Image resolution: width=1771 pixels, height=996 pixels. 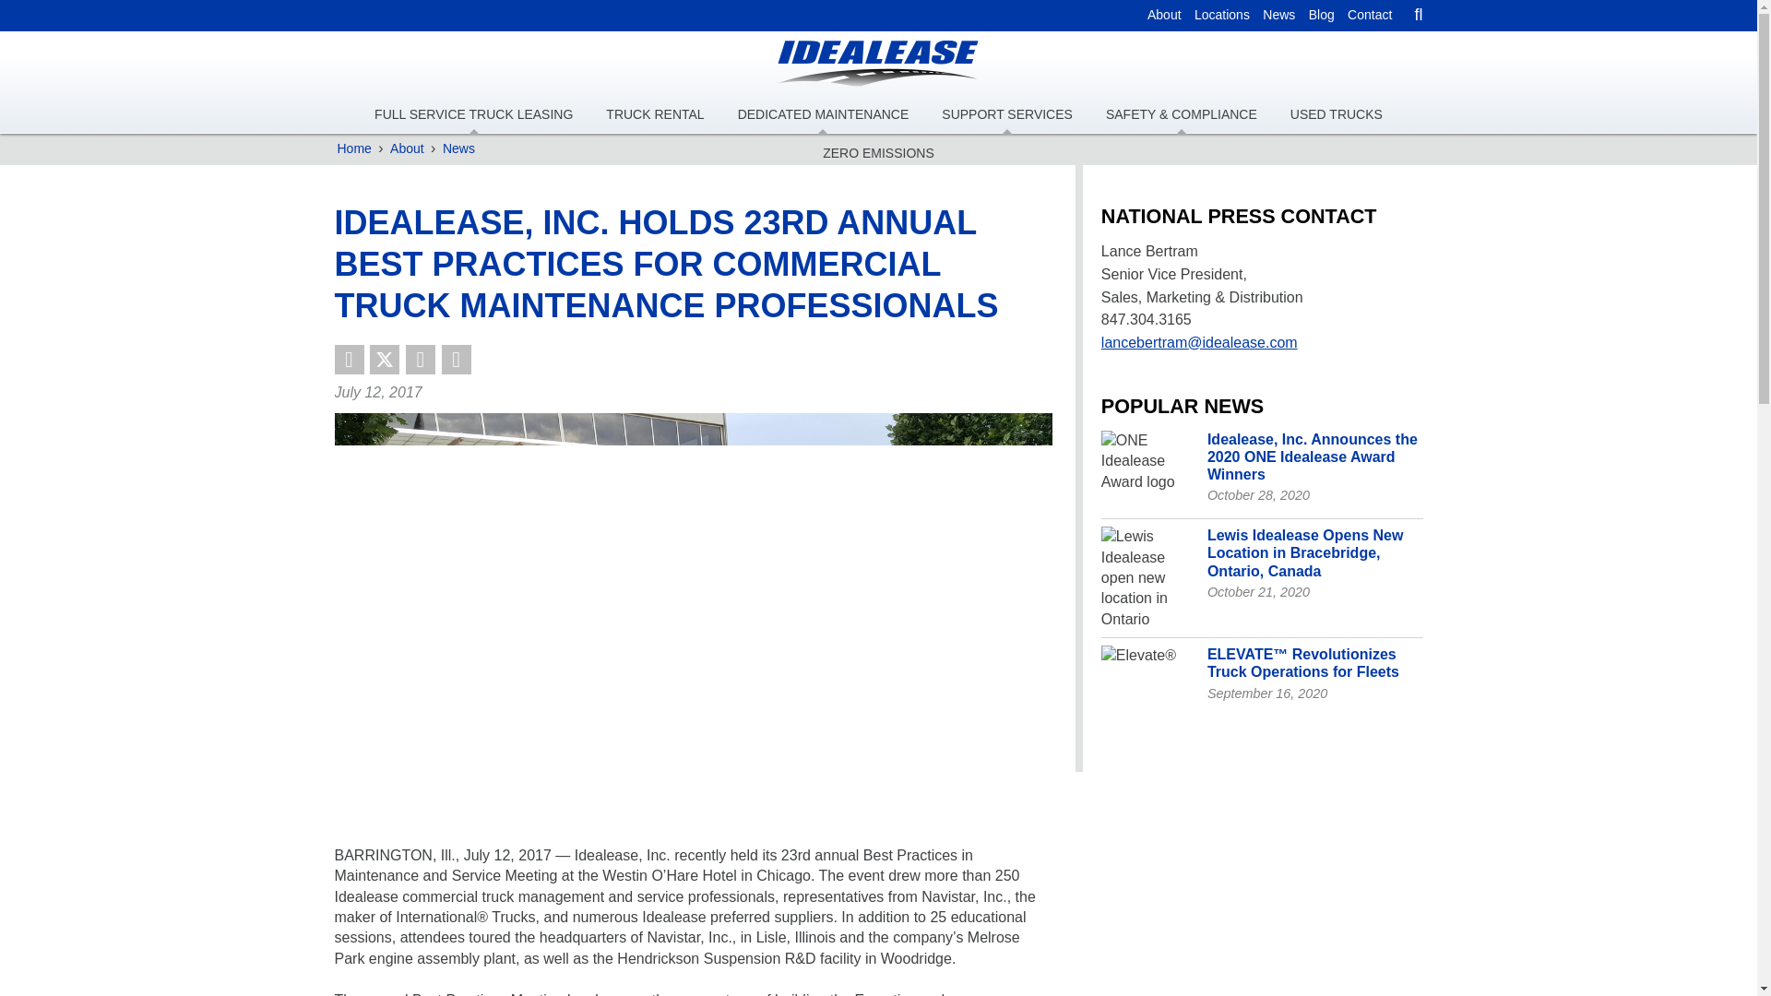 I want to click on TRUCK RENTAL, so click(x=655, y=114).